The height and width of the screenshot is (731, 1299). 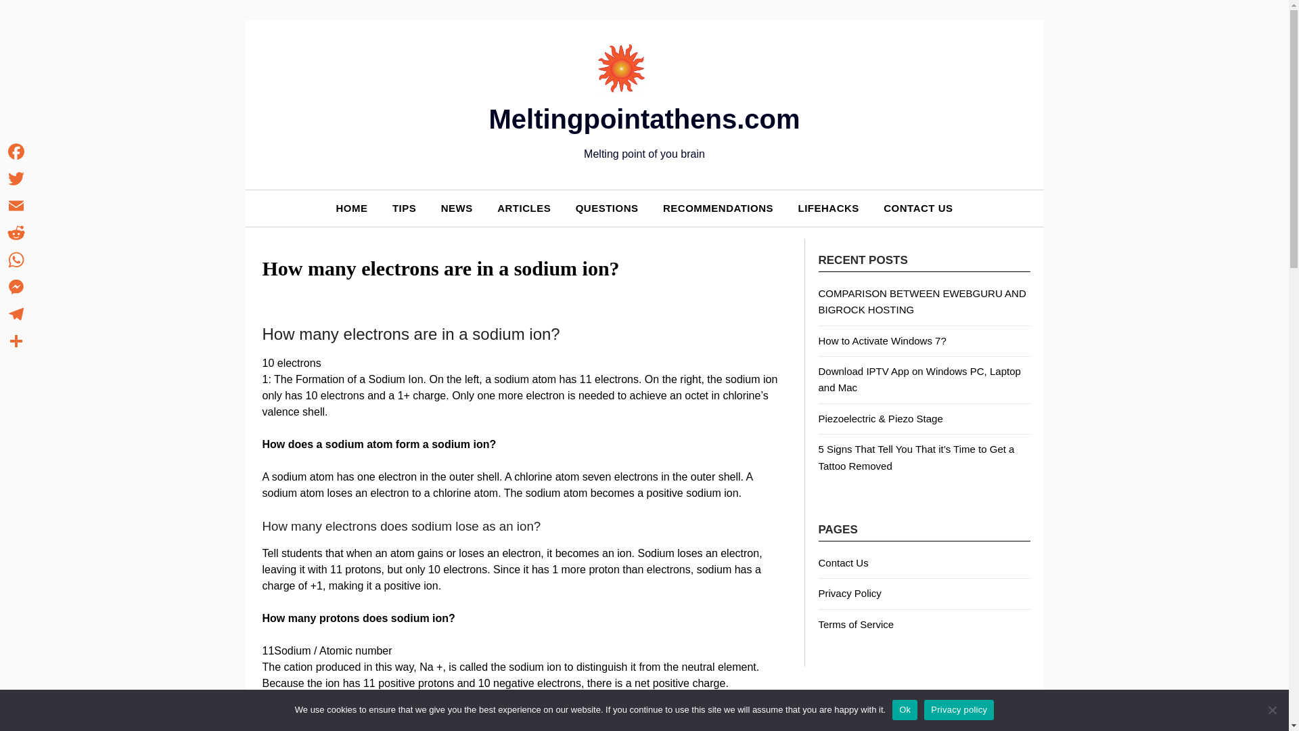 I want to click on COMPARISON BETWEEN EWEBGURU AND BIGROCK HOSTING, so click(x=921, y=301).